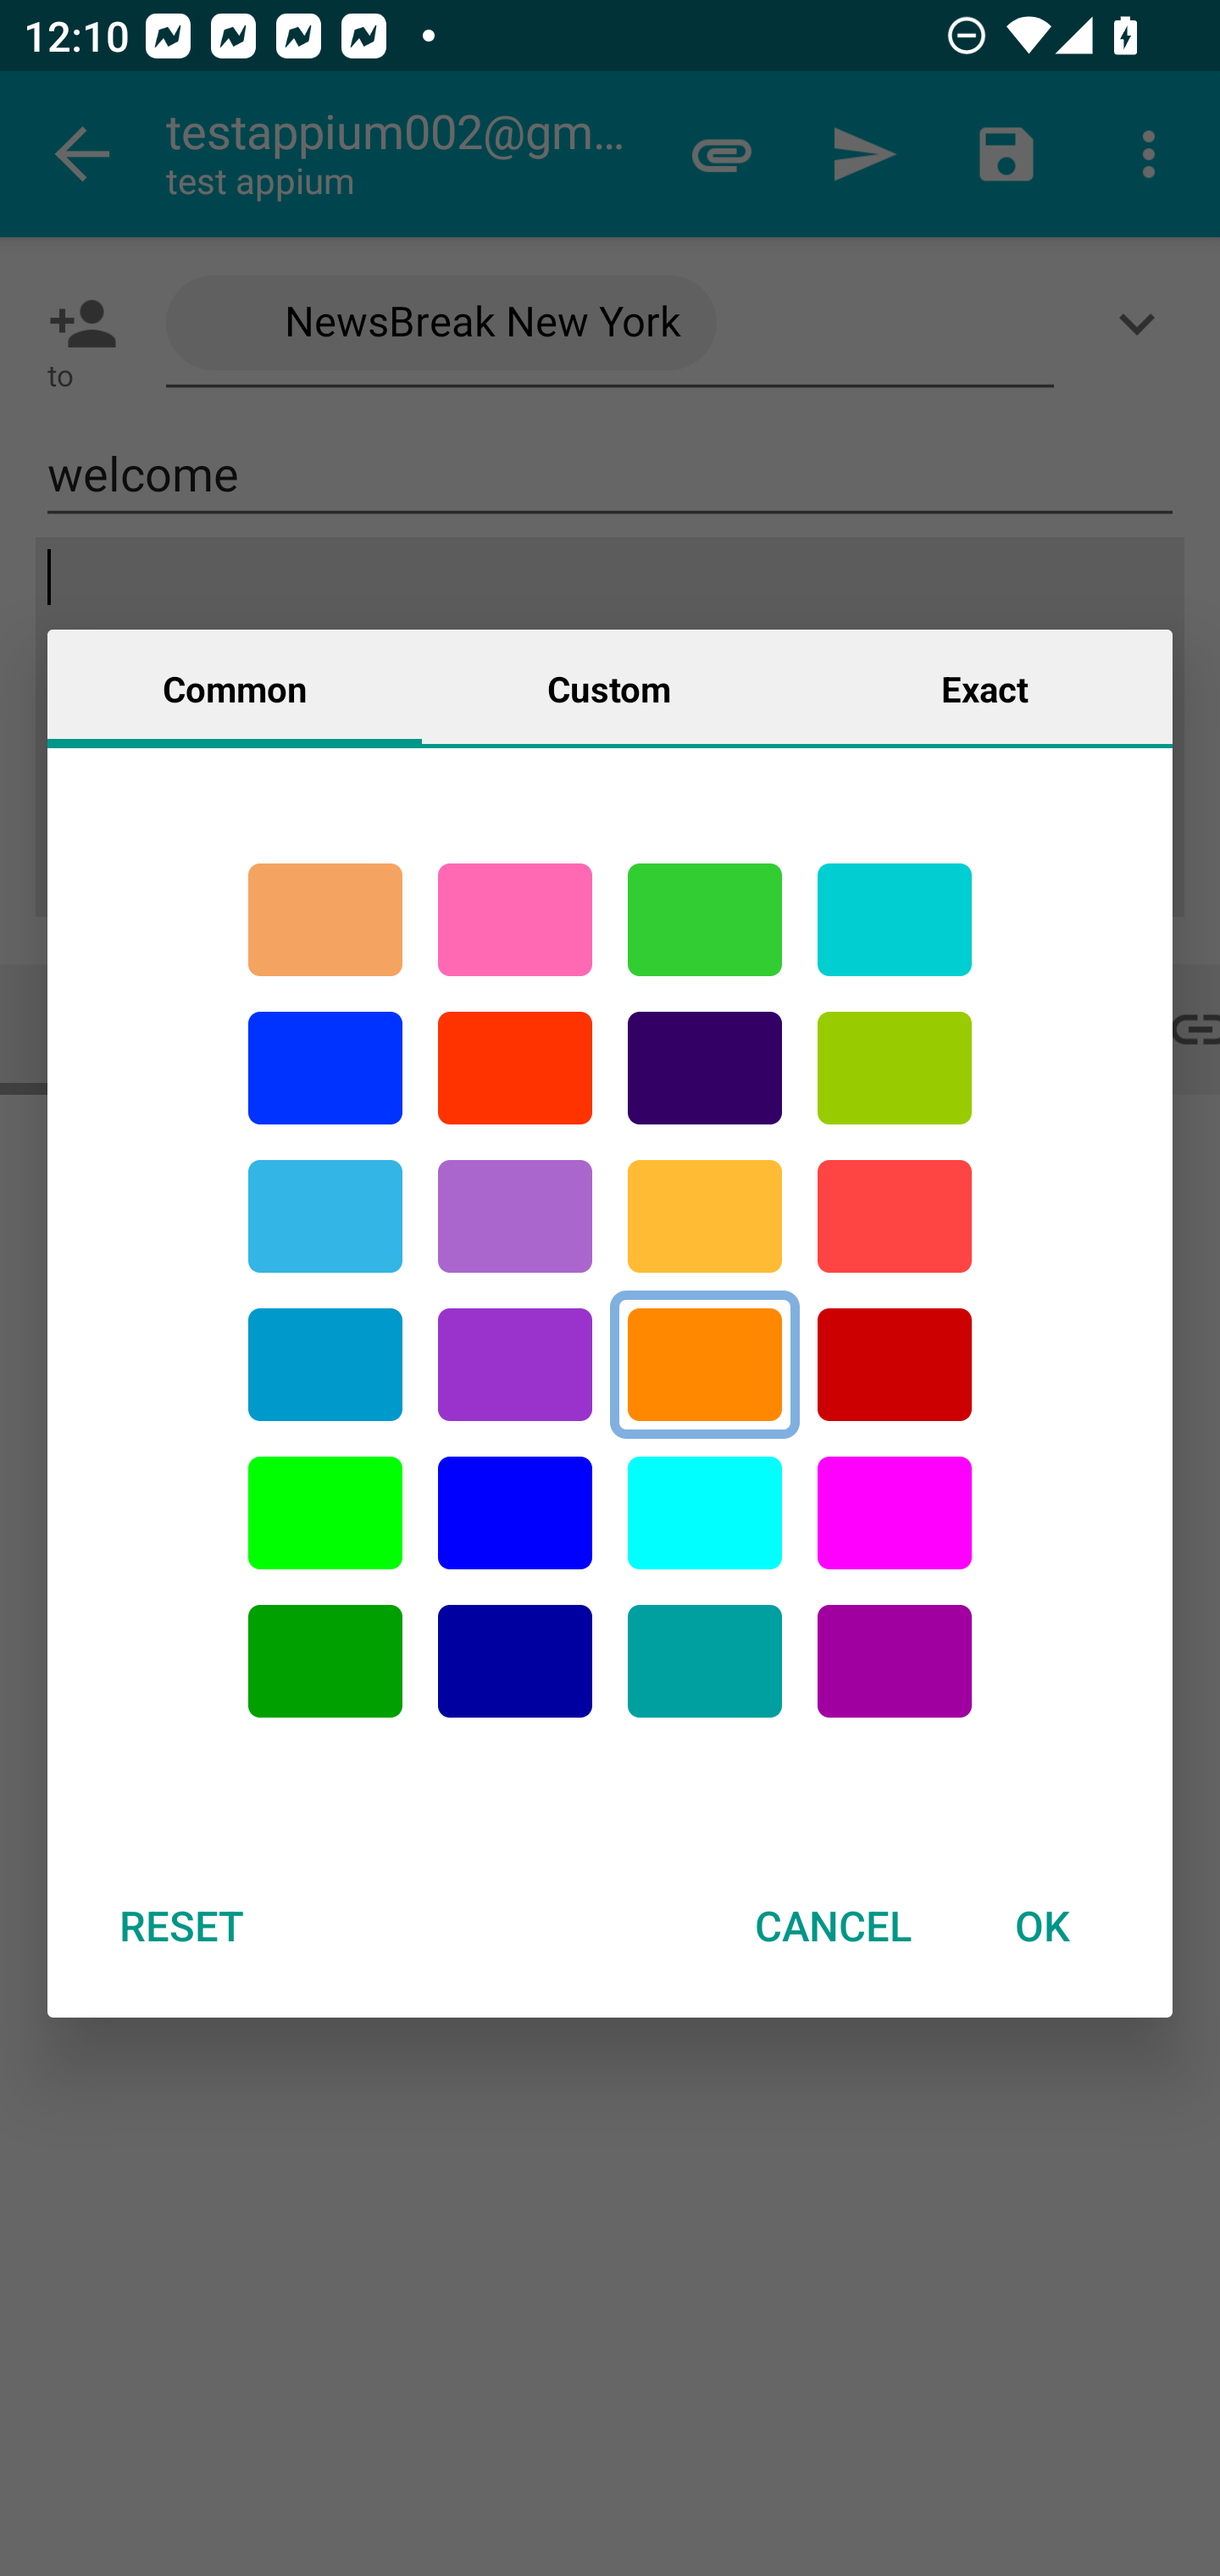 The width and height of the screenshot is (1220, 2576). I want to click on Dark blue, so click(515, 1661).